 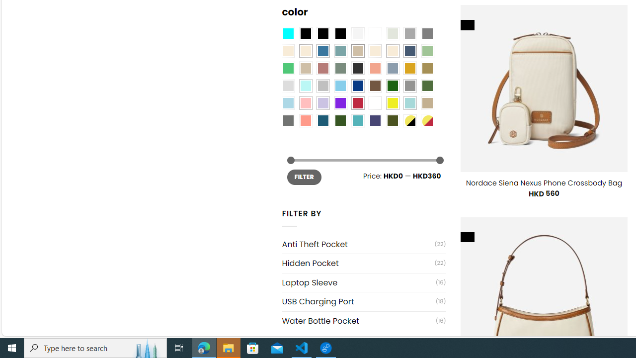 What do you see at coordinates (323, 103) in the screenshot?
I see `Light Purple` at bounding box center [323, 103].